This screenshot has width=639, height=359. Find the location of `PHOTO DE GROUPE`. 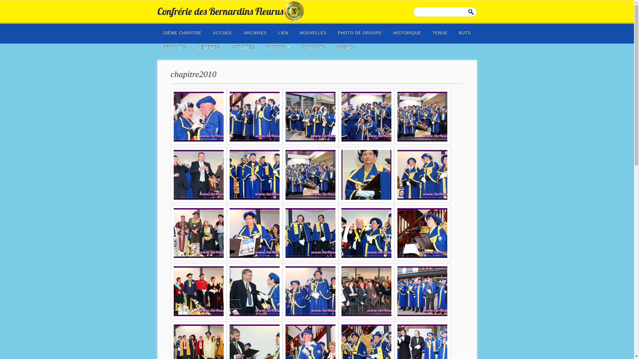

PHOTO DE GROUPE is located at coordinates (359, 31).